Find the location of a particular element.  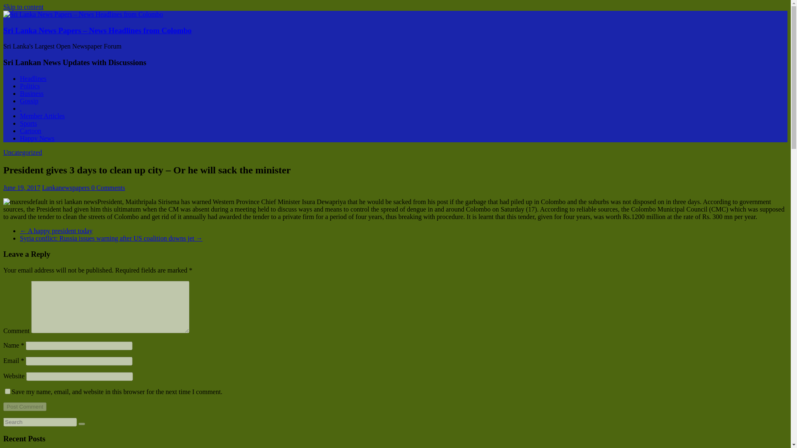

Happy News is located at coordinates (37, 139).